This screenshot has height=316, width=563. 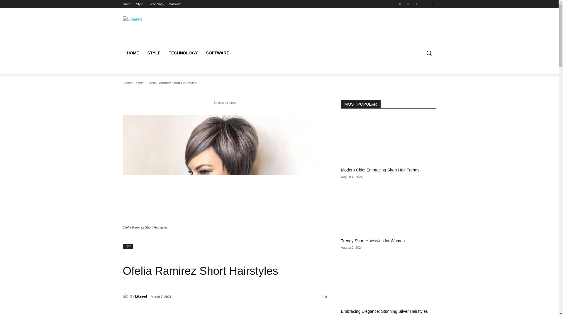 What do you see at coordinates (408, 4) in the screenshot?
I see `Instagram` at bounding box center [408, 4].